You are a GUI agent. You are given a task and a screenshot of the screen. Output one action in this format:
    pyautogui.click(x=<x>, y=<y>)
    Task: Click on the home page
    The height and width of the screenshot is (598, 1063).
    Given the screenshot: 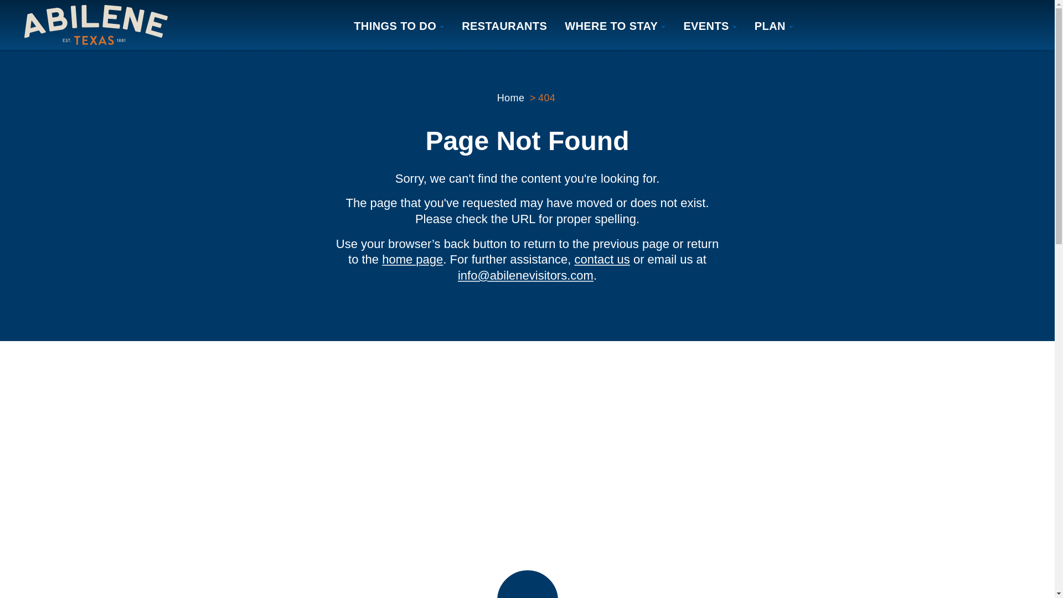 What is the action you would take?
    pyautogui.click(x=412, y=259)
    